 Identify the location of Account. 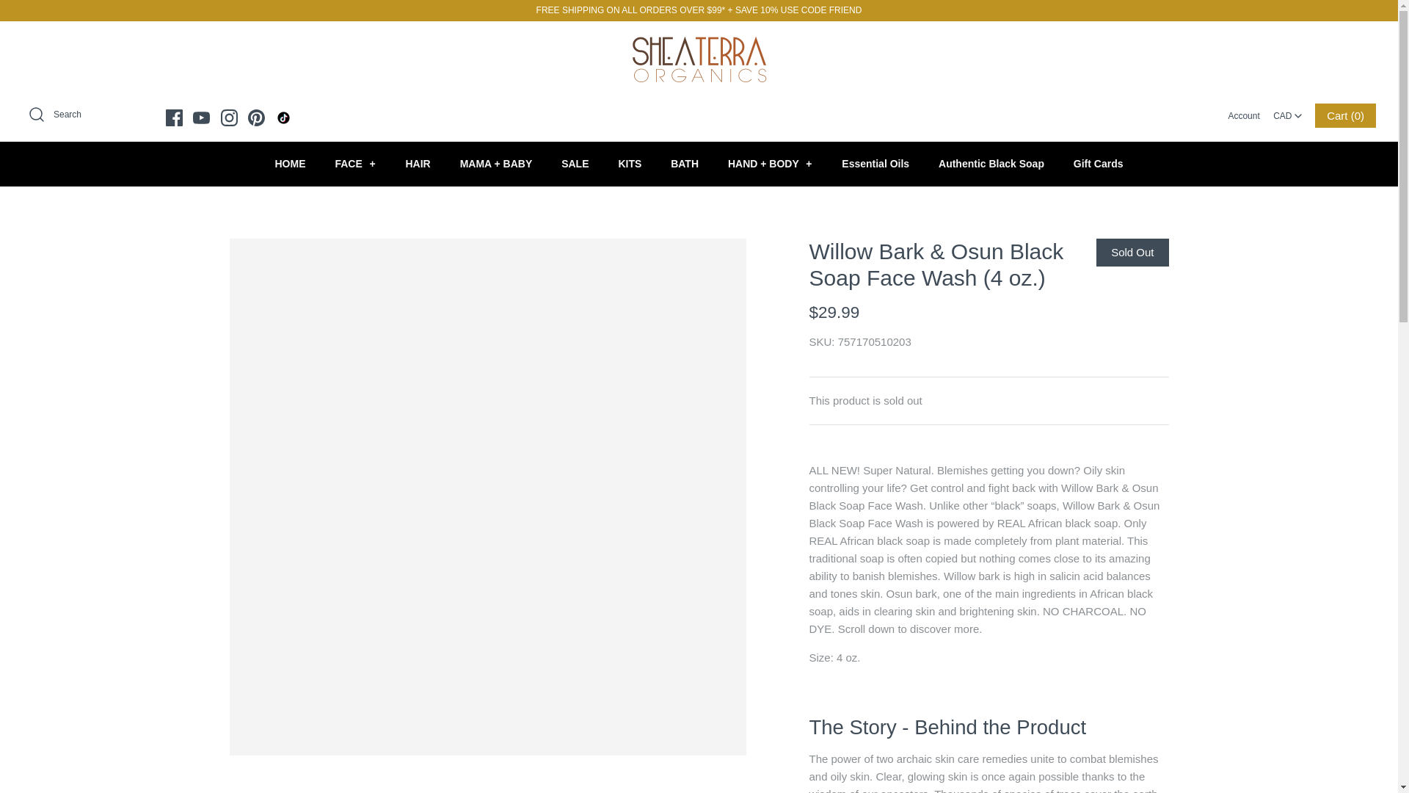
(1243, 116).